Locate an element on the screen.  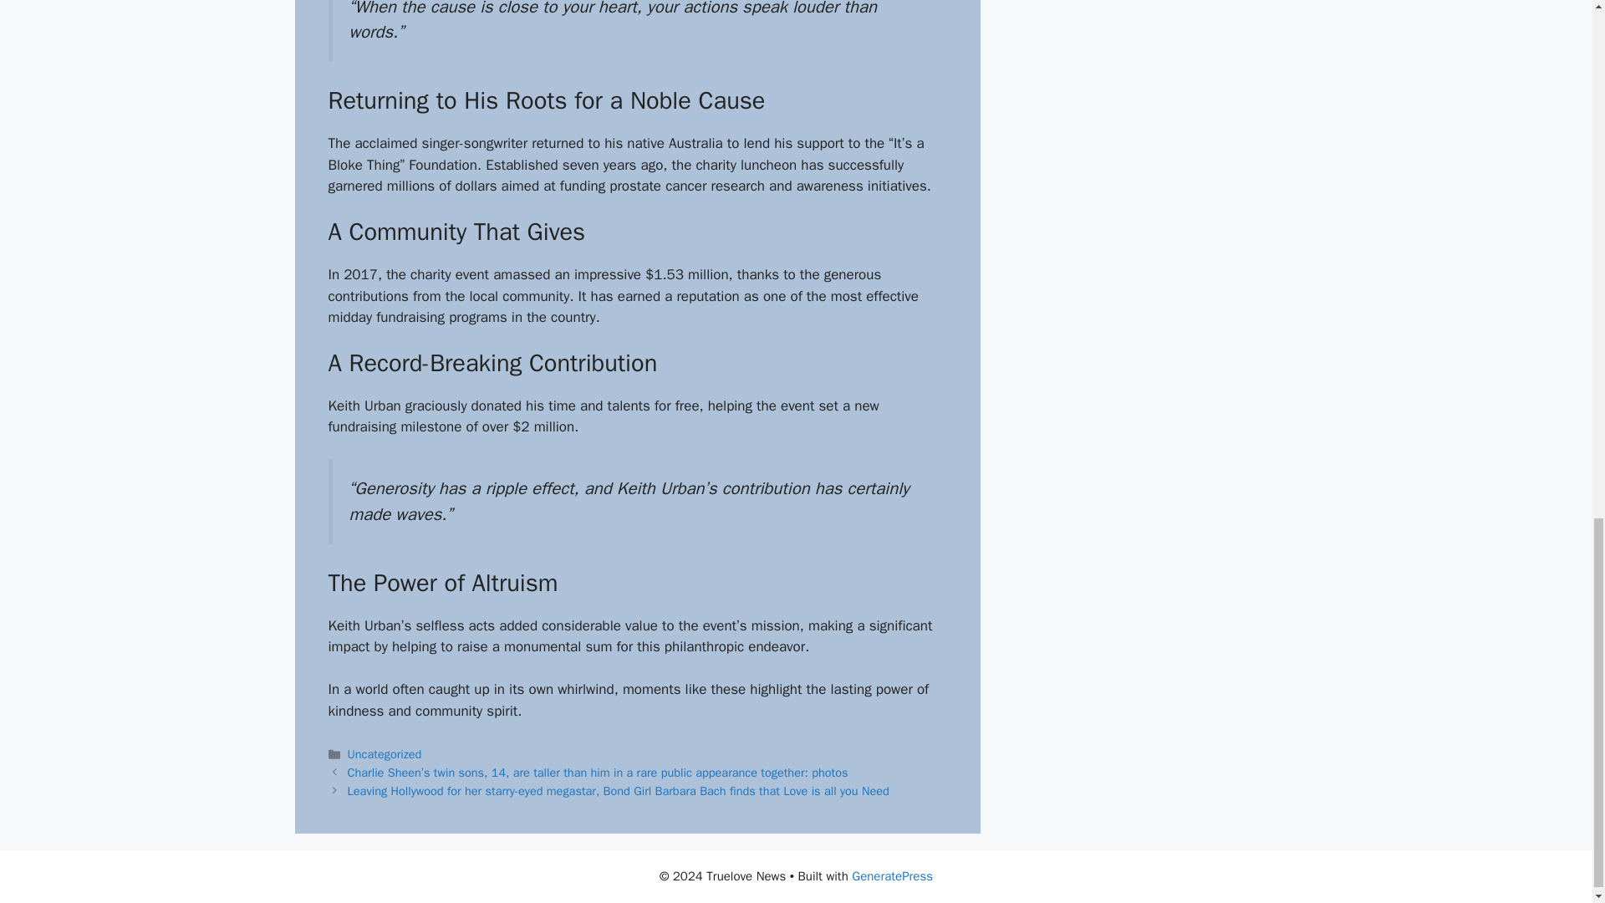
Uncategorized is located at coordinates (385, 754).